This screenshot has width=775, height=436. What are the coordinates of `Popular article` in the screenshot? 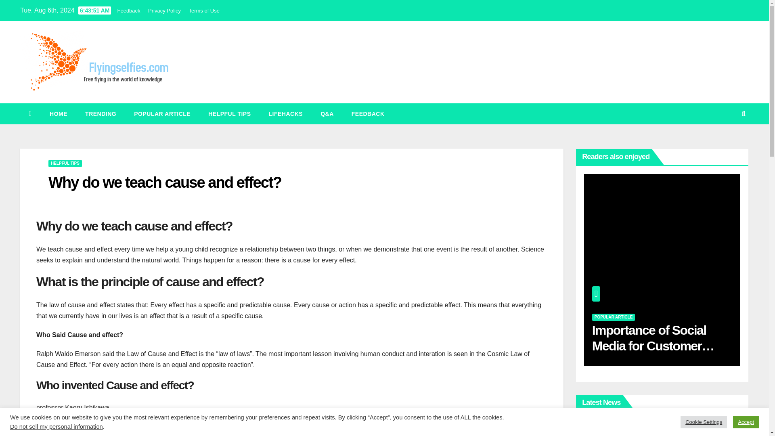 It's located at (162, 113).